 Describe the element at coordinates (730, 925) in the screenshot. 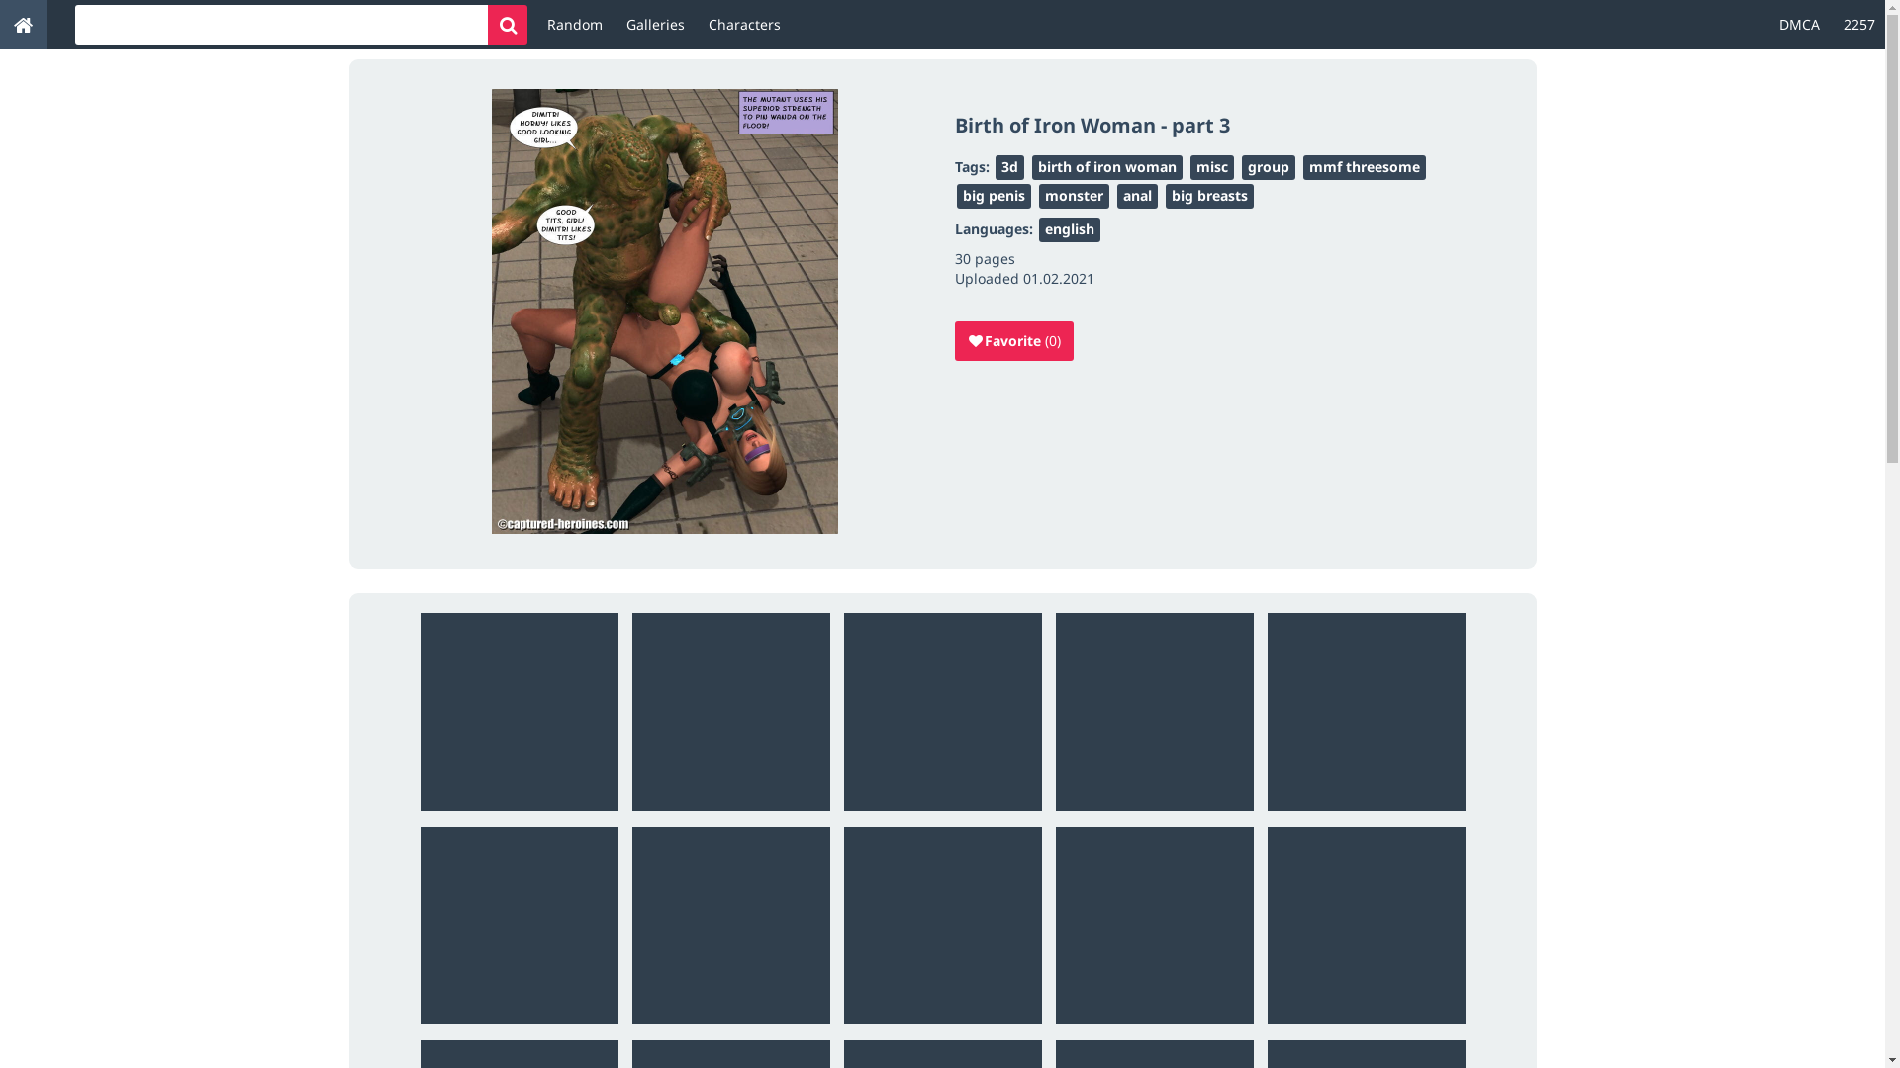

I see `Page 7` at that location.